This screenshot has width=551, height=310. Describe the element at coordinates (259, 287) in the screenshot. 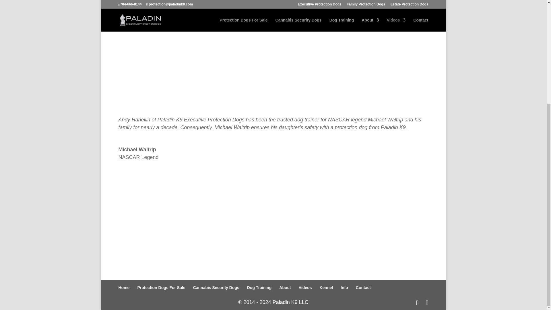

I see `Dog Training` at that location.